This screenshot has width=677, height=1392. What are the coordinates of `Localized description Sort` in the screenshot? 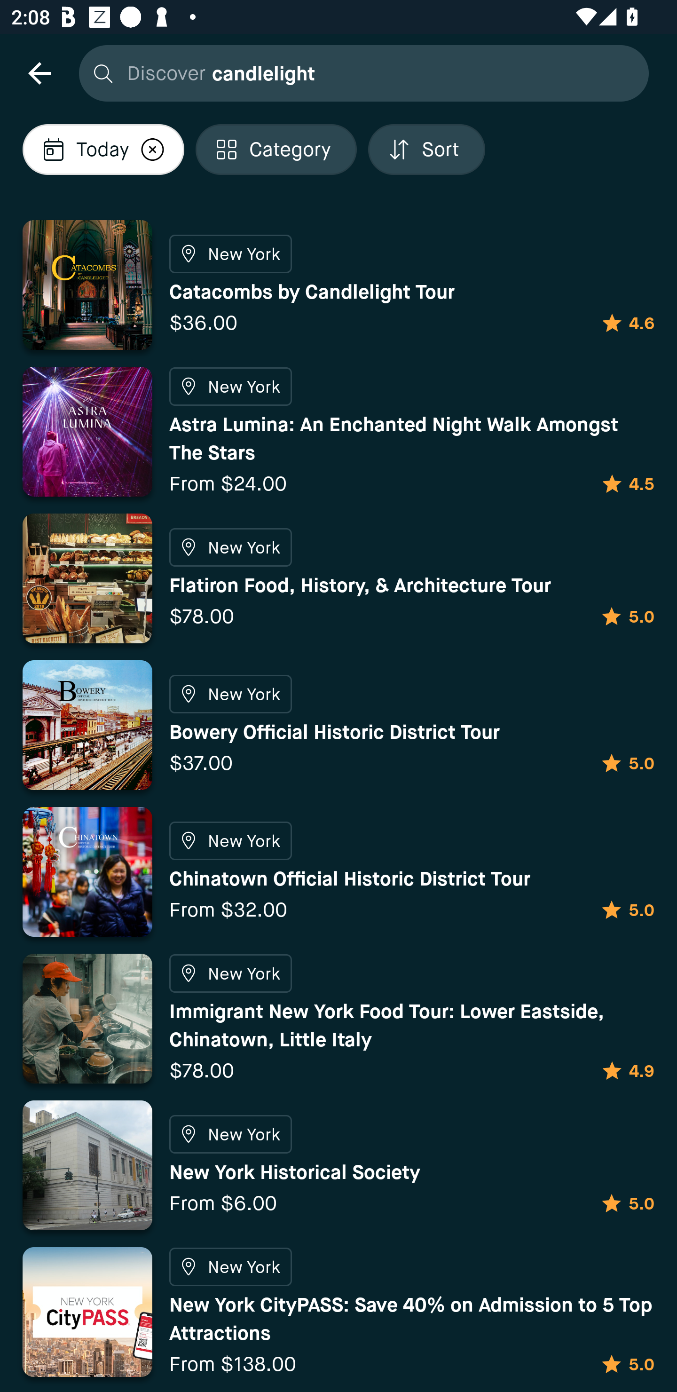 It's located at (427, 150).